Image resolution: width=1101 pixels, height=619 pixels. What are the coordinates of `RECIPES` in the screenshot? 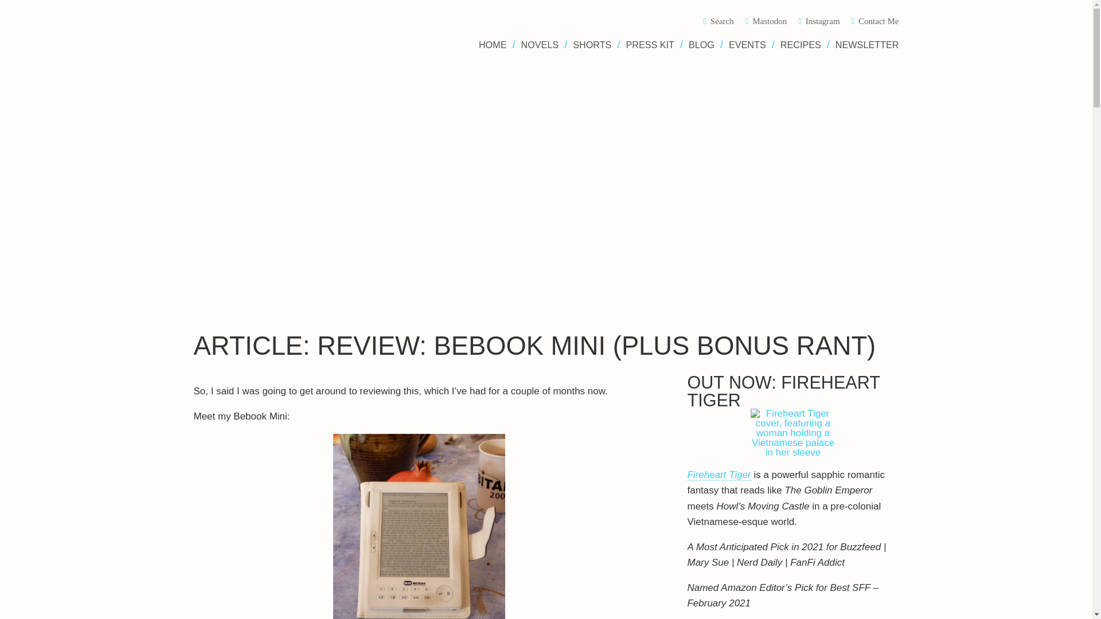 It's located at (799, 45).